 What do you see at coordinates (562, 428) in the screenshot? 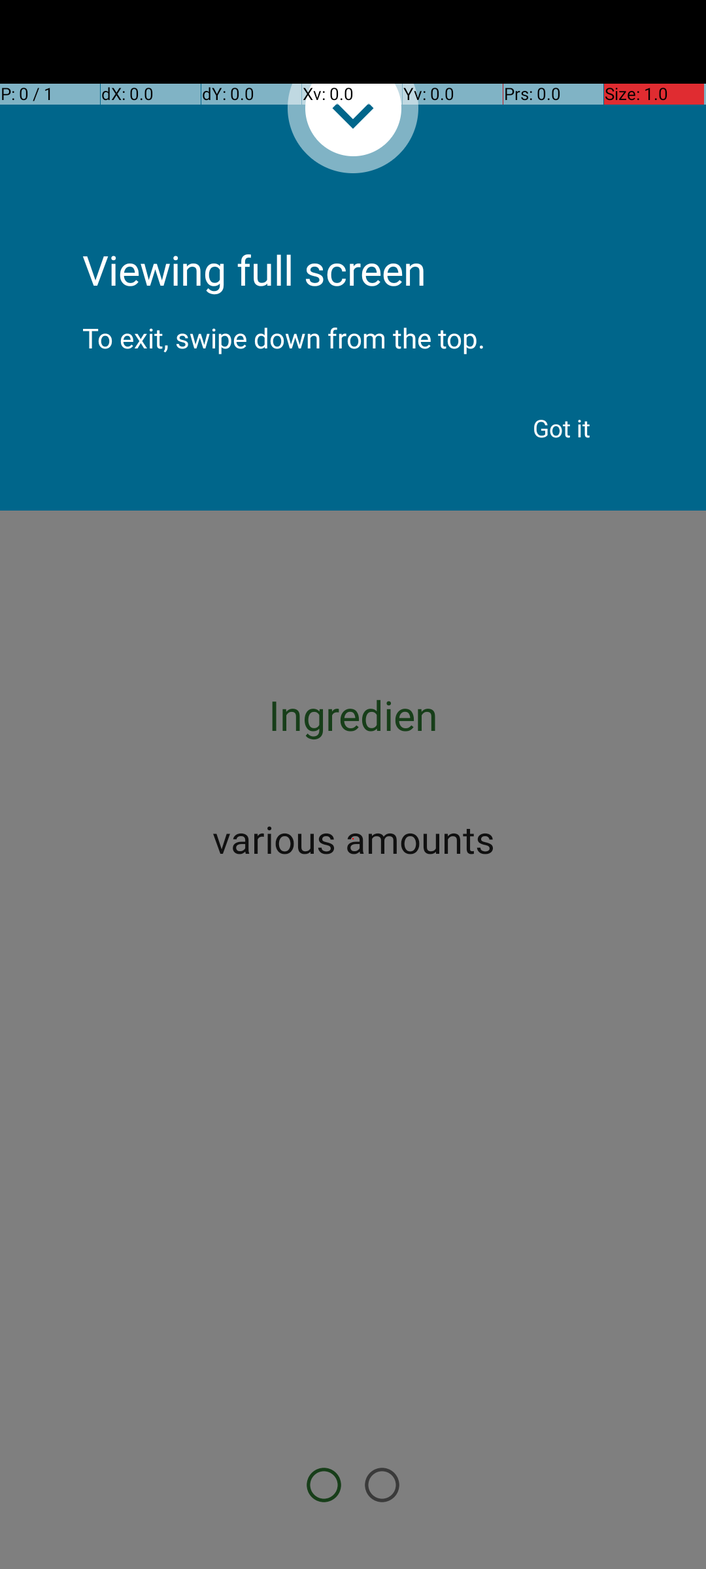
I see `Got it` at bounding box center [562, 428].